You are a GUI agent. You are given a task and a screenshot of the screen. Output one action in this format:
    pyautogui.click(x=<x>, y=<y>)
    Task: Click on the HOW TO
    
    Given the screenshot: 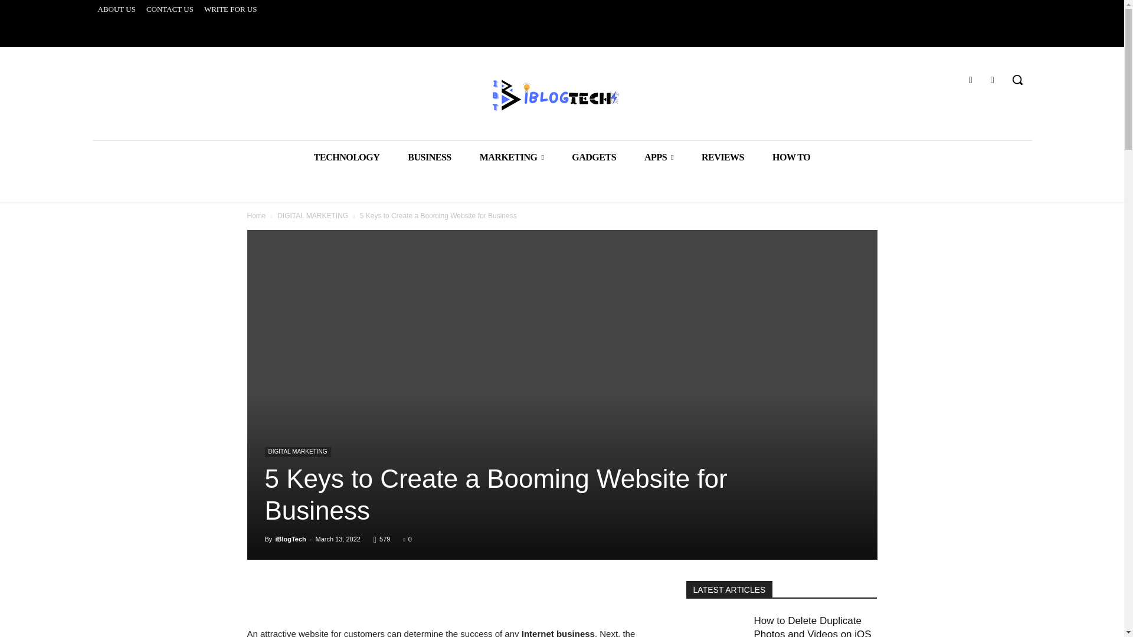 What is the action you would take?
    pyautogui.click(x=791, y=157)
    